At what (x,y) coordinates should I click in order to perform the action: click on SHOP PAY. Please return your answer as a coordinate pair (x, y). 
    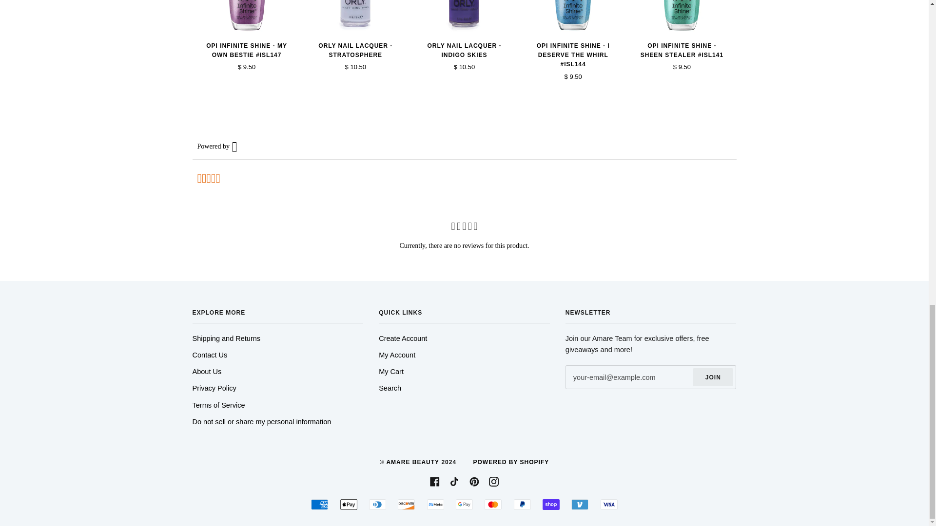
    Looking at the image, I should click on (551, 504).